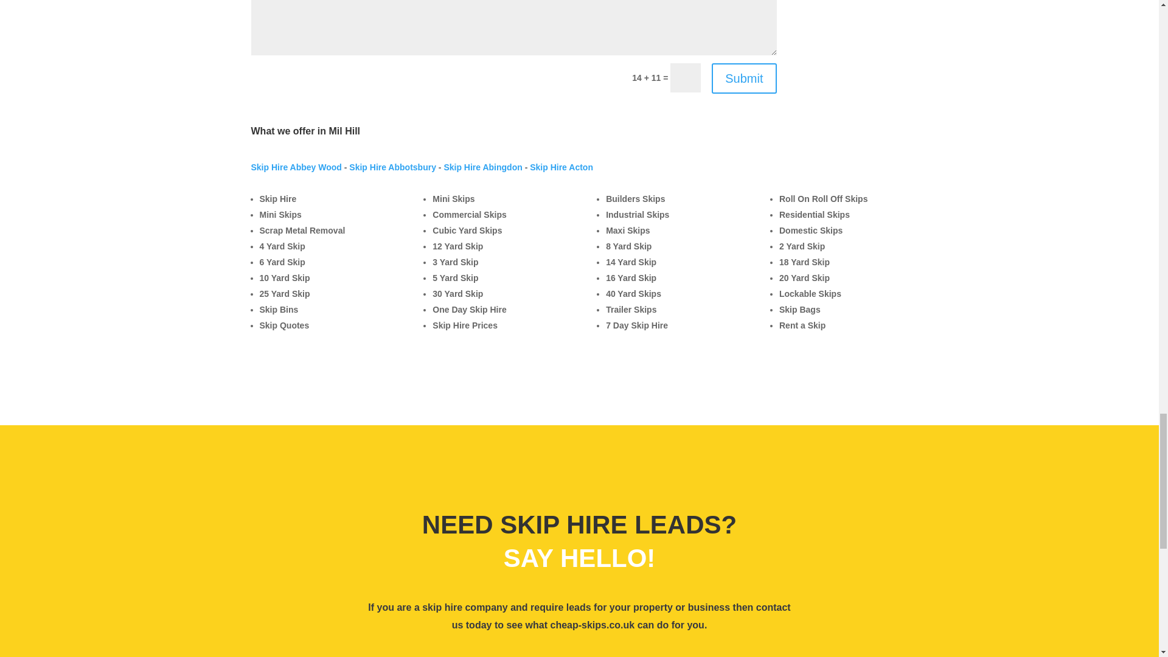 The image size is (1168, 657). Describe the element at coordinates (296, 167) in the screenshot. I see `Skip Hire Abbey Wood` at that location.